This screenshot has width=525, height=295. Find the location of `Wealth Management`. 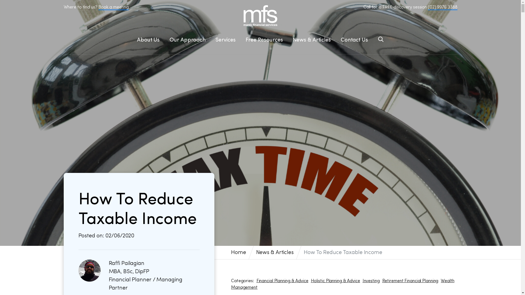

Wealth Management is located at coordinates (343, 284).